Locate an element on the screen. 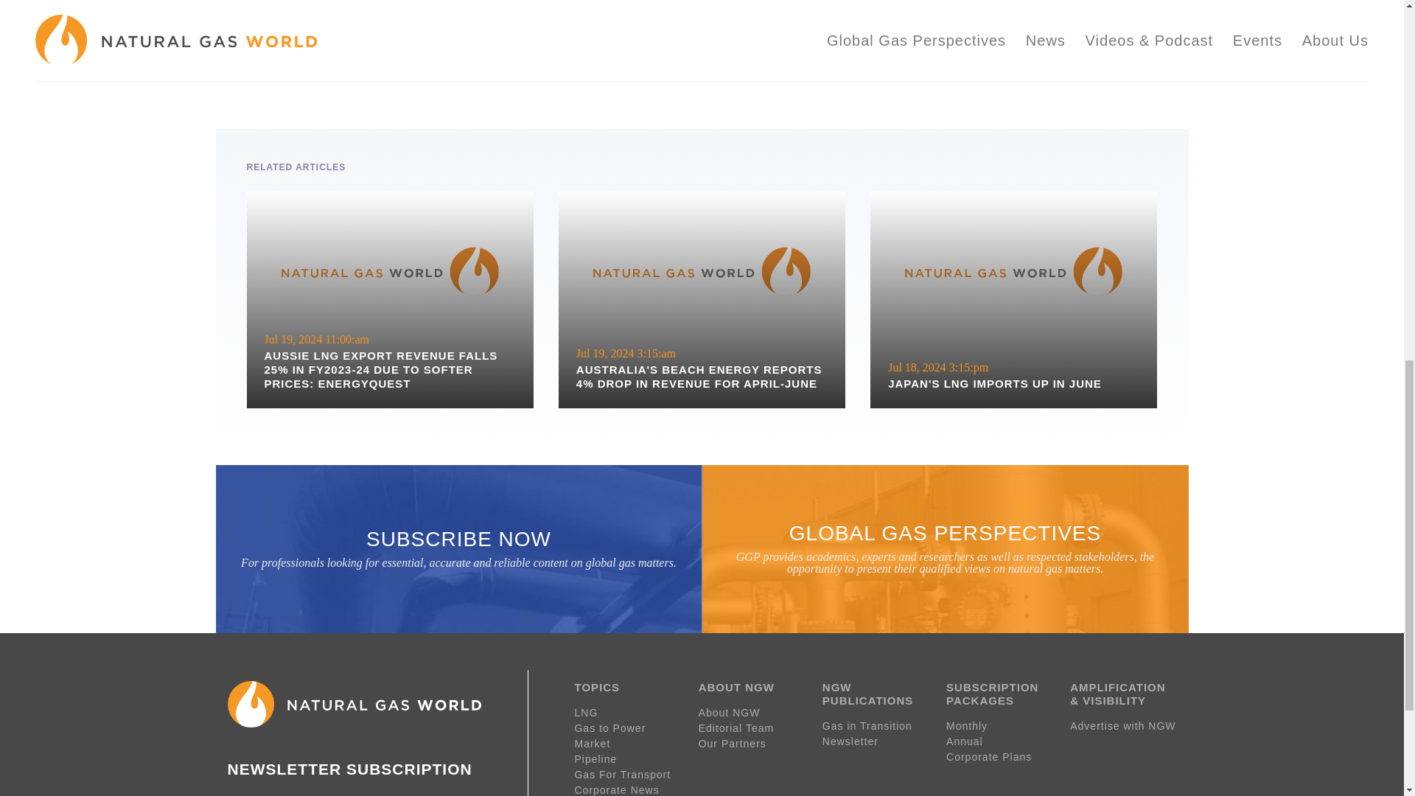 The width and height of the screenshot is (1415, 796). Gas to Power is located at coordinates (638, 57).